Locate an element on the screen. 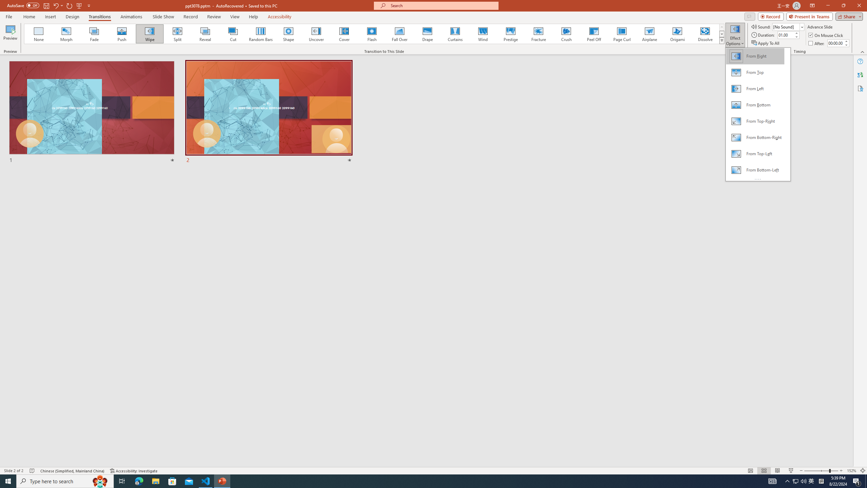 The height and width of the screenshot is (488, 867). Reveal is located at coordinates (205, 34).